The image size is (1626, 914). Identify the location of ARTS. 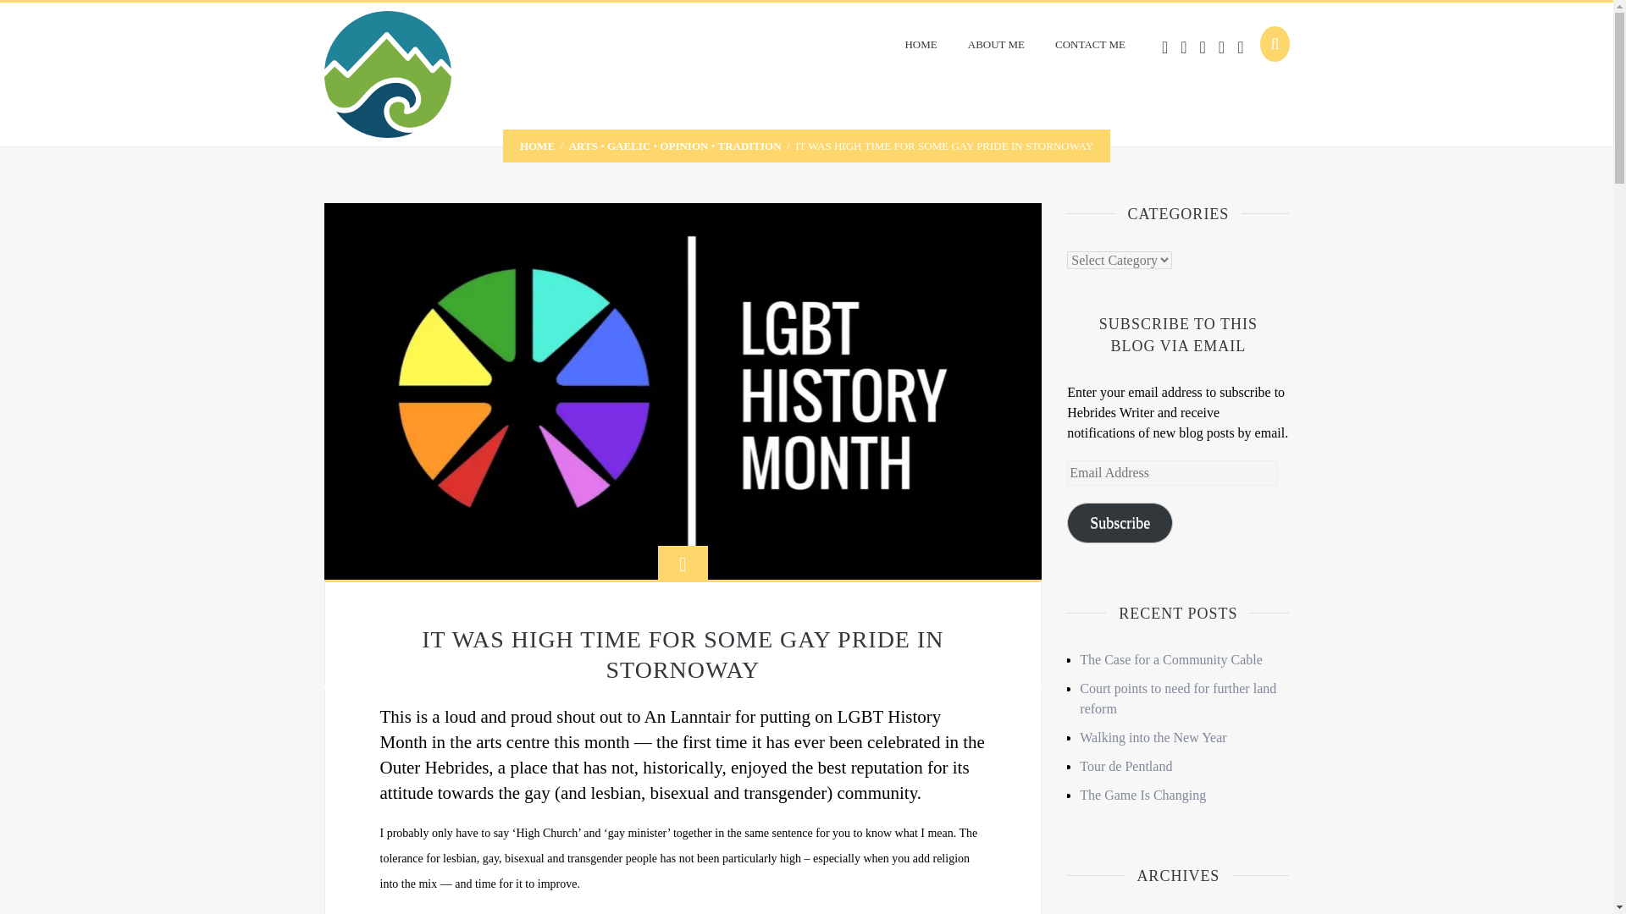
(583, 146).